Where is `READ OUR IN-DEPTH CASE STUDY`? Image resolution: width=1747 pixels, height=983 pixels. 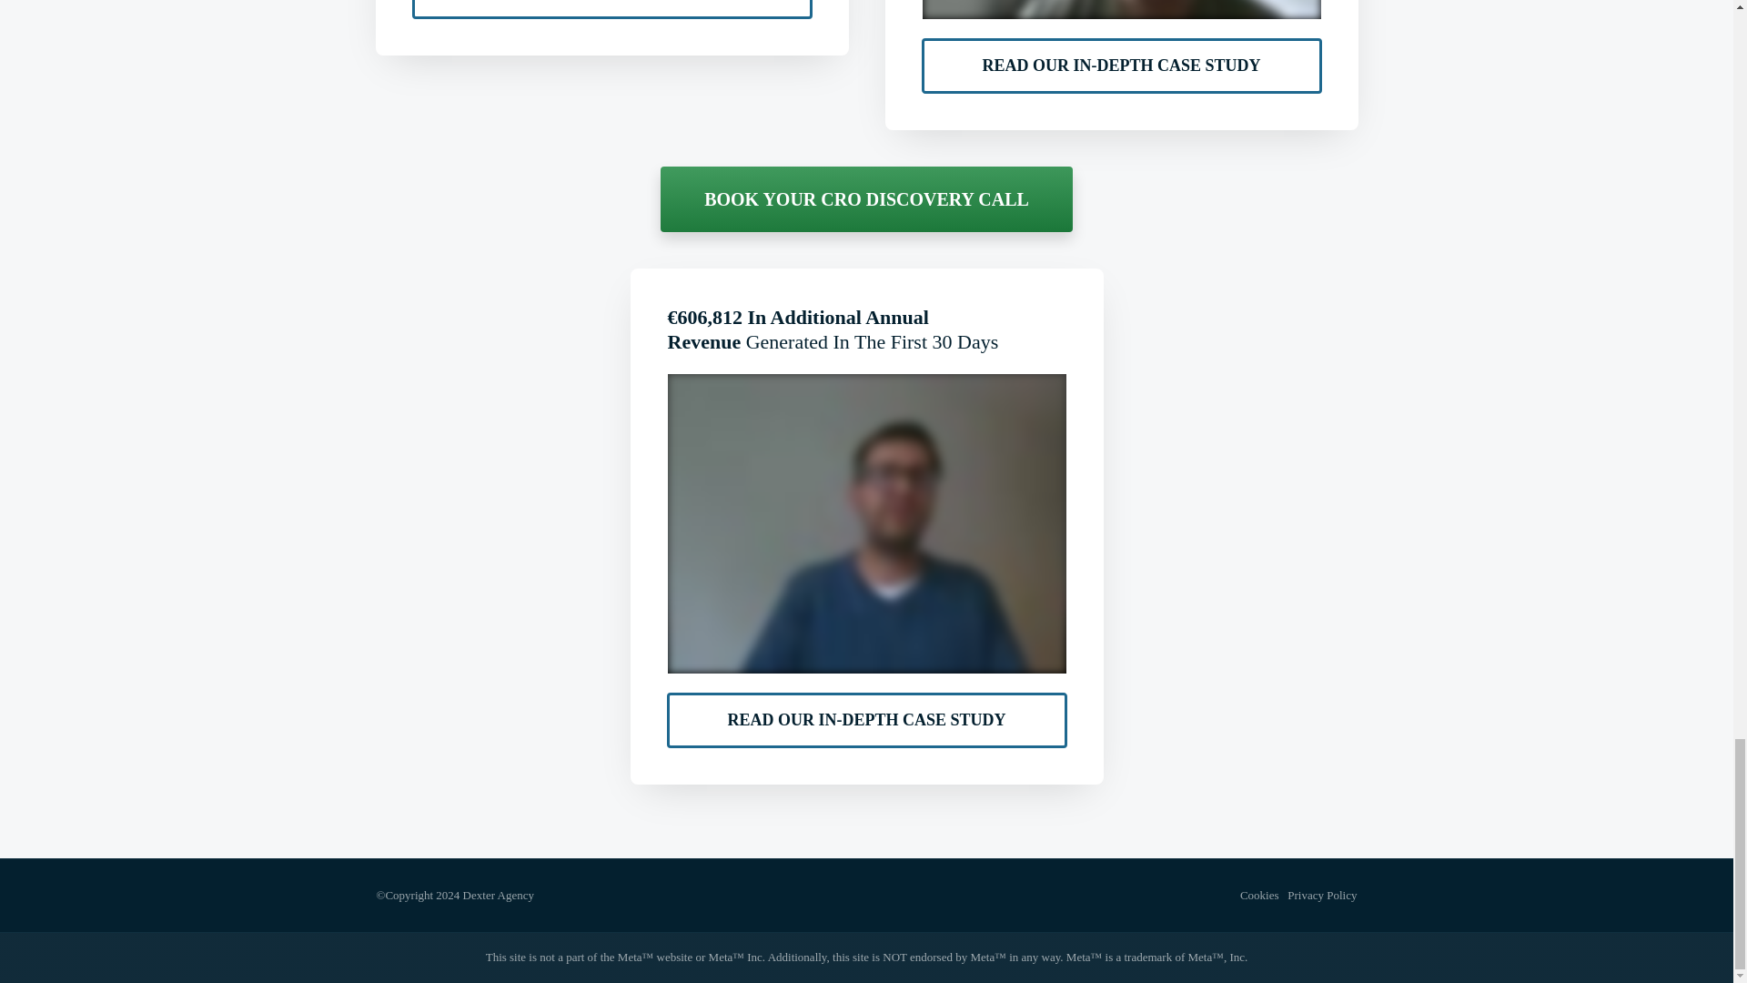
READ OUR IN-DEPTH CASE STUDY is located at coordinates (611, 9).